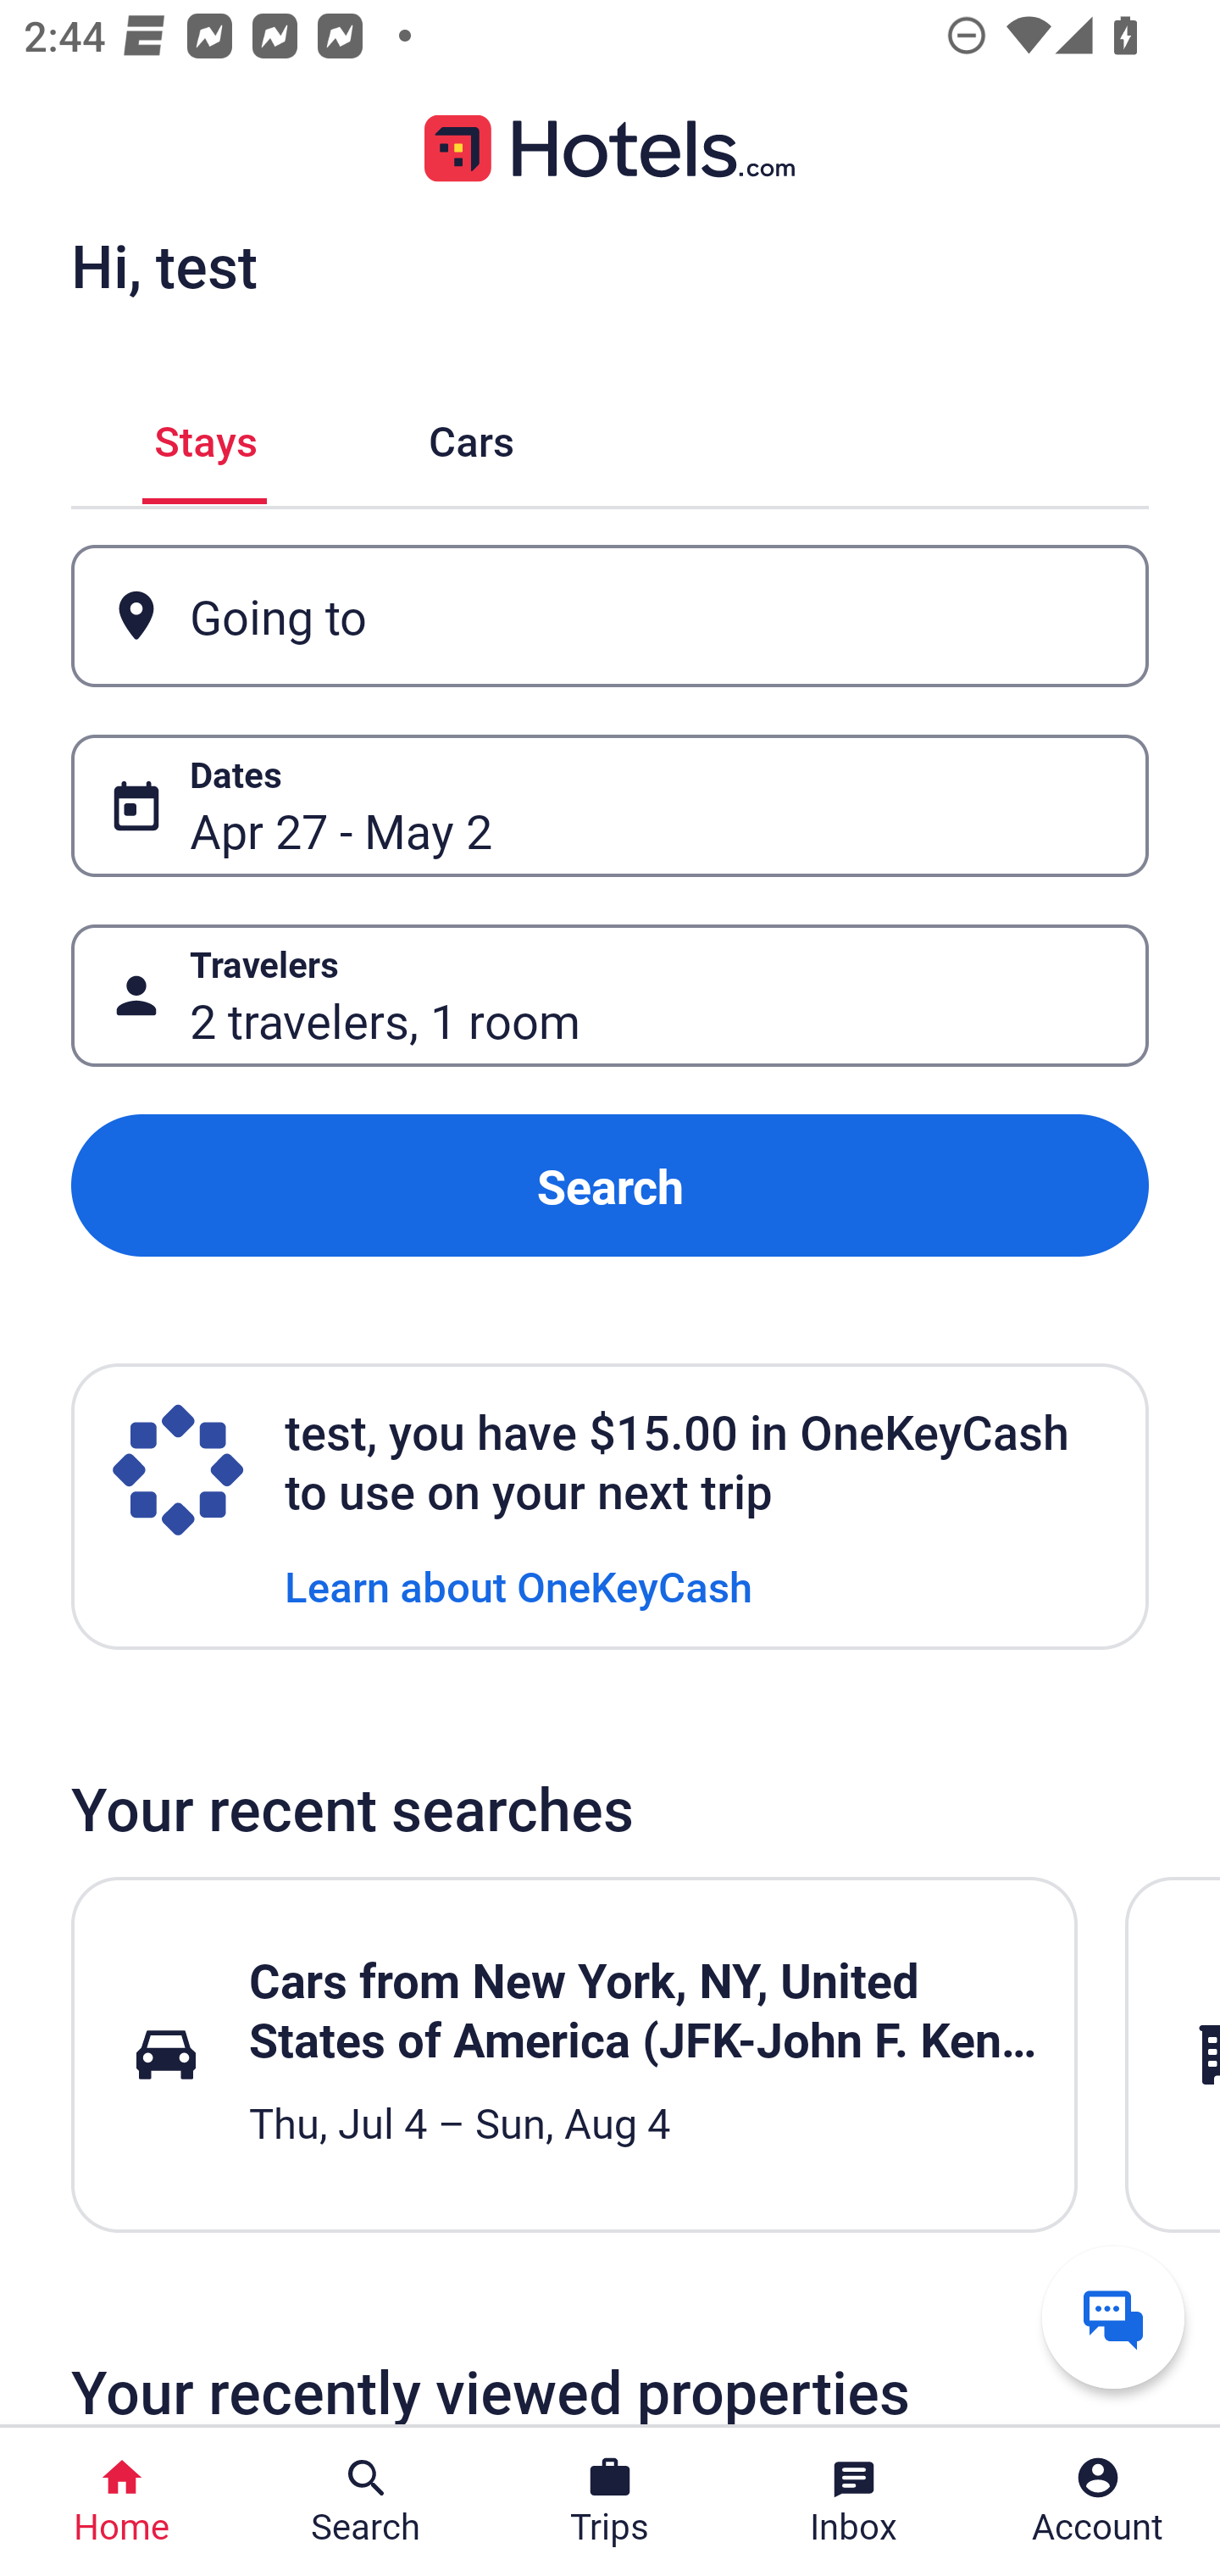 This screenshot has height=2576, width=1220. What do you see at coordinates (1098, 2501) in the screenshot?
I see `Account Profile. Button` at bounding box center [1098, 2501].